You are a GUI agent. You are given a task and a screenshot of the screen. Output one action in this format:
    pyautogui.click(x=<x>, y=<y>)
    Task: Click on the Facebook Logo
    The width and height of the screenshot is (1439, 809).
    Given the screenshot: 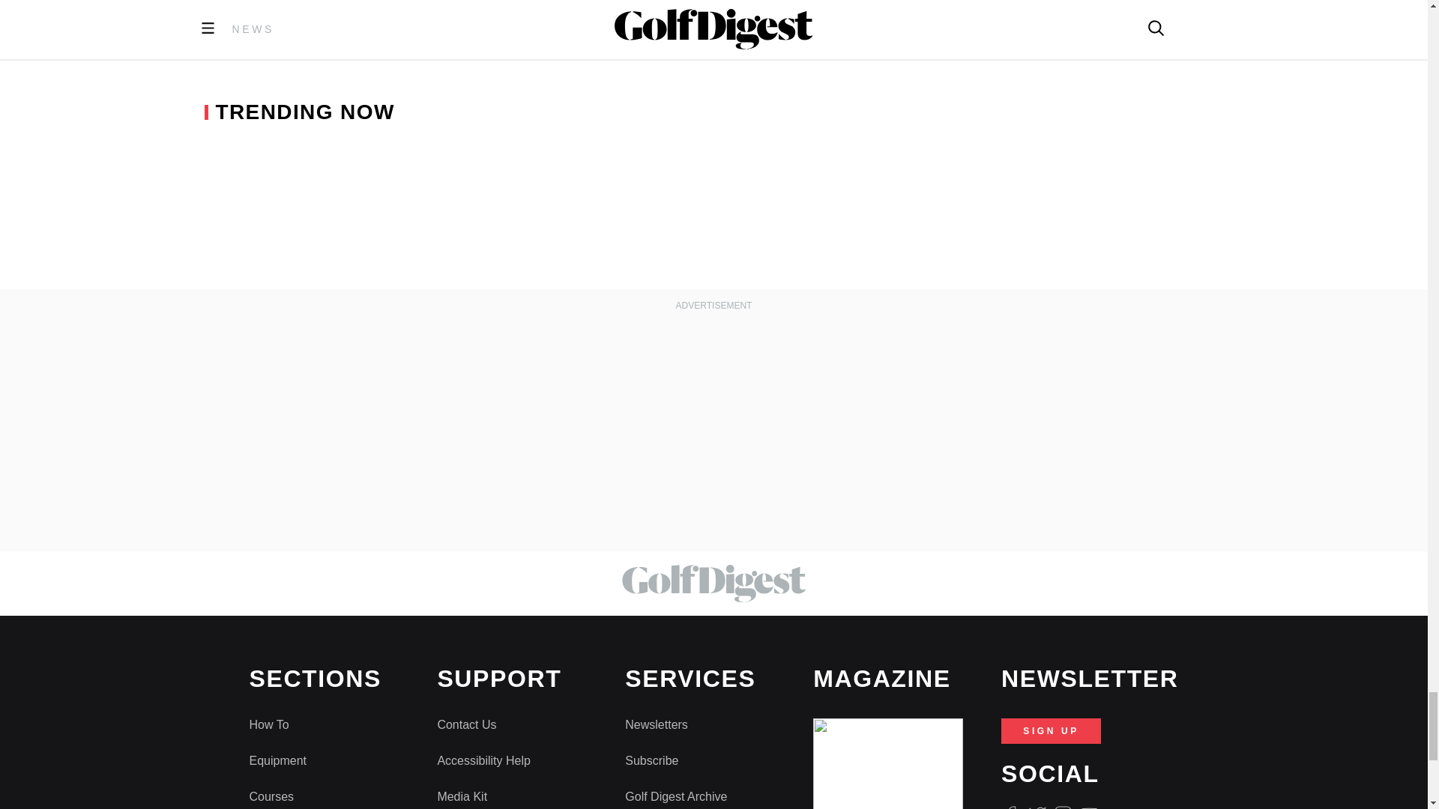 What is the action you would take?
    pyautogui.click(x=1010, y=807)
    